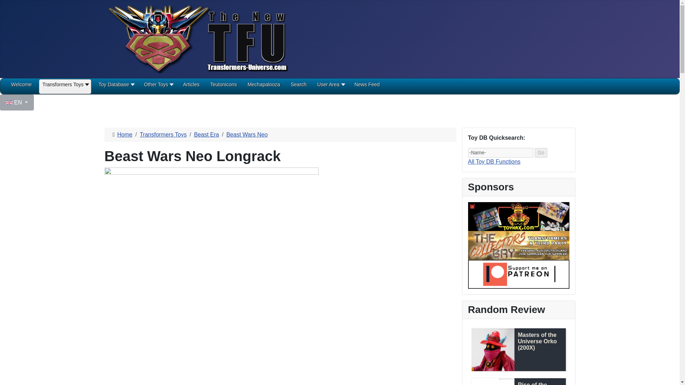 The height and width of the screenshot is (385, 685). Describe the element at coordinates (501, 153) in the screenshot. I see `-Name-` at that location.